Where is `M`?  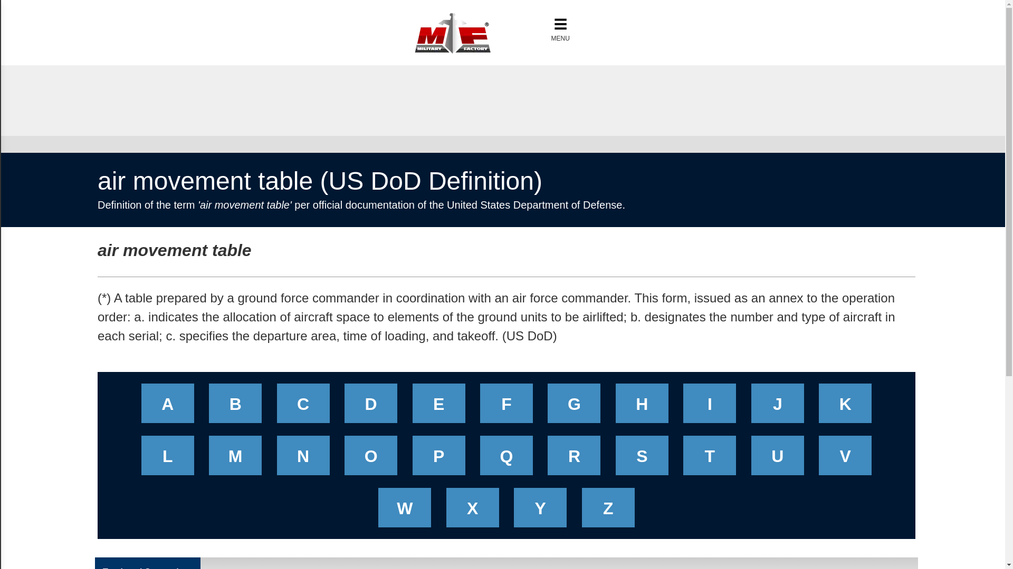
M is located at coordinates (235, 459).